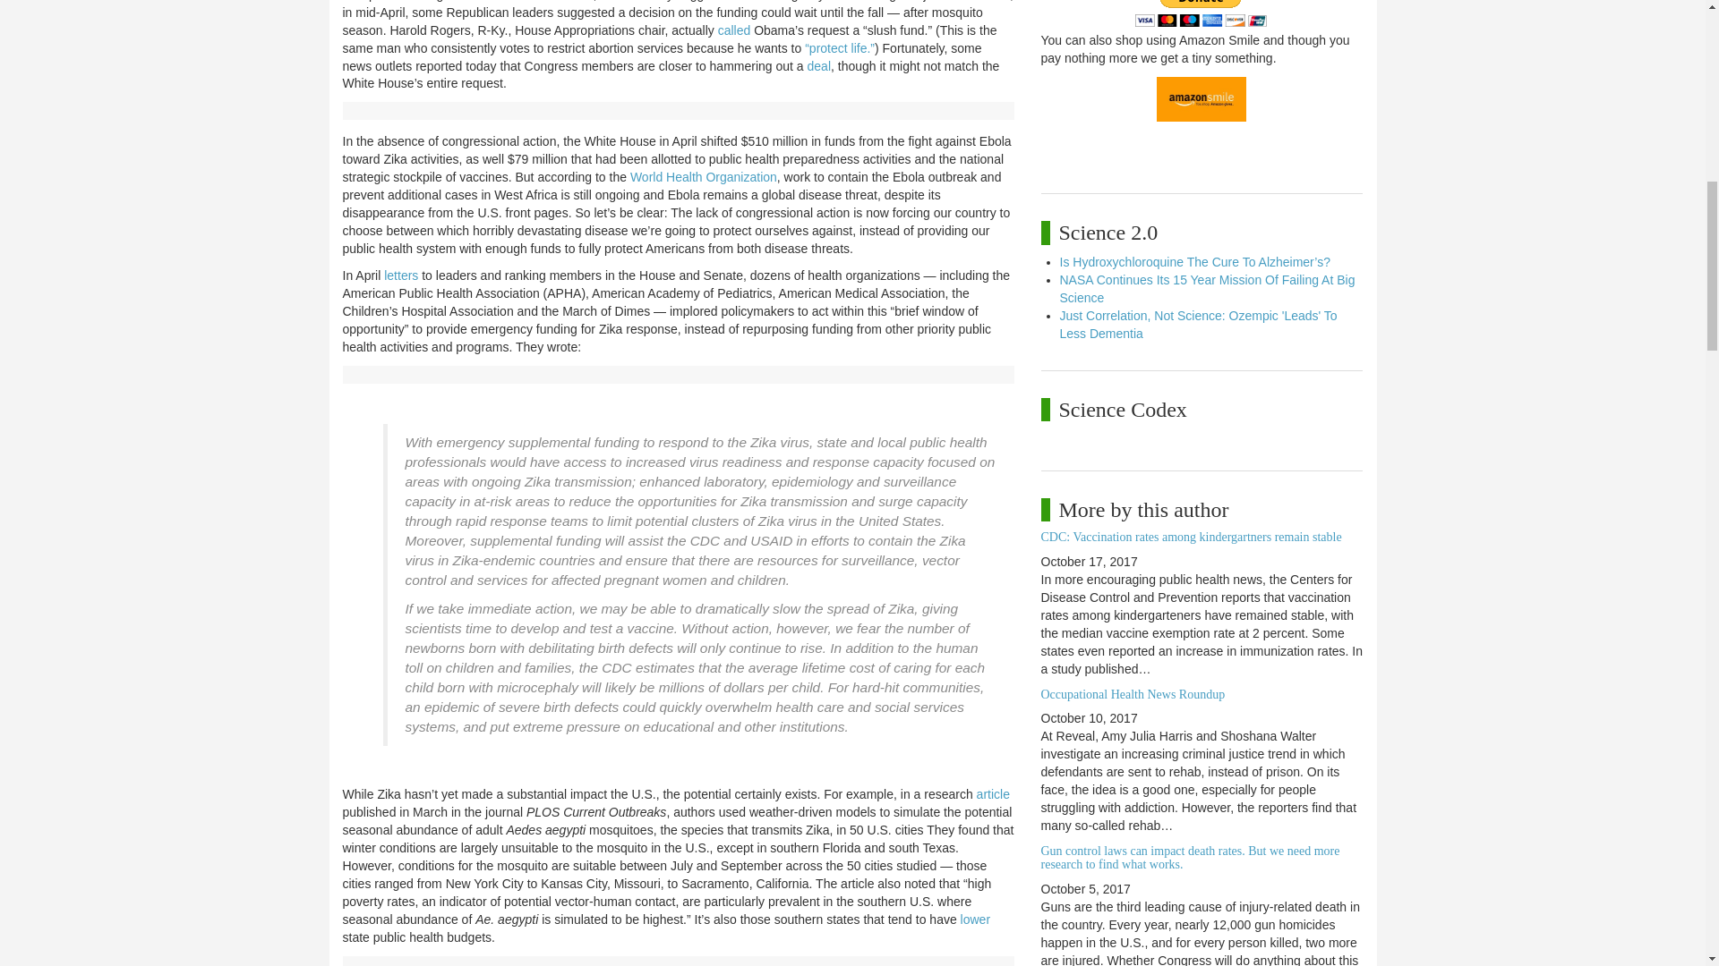 Image resolution: width=1719 pixels, height=966 pixels. I want to click on deal, so click(818, 66).